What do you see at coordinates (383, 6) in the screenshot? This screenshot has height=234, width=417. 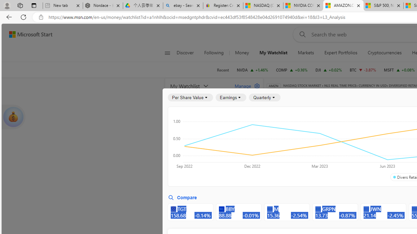 I see `S&P 500, Nasdaq end lower, weighed by Nvidia dip | Watch` at bounding box center [383, 6].